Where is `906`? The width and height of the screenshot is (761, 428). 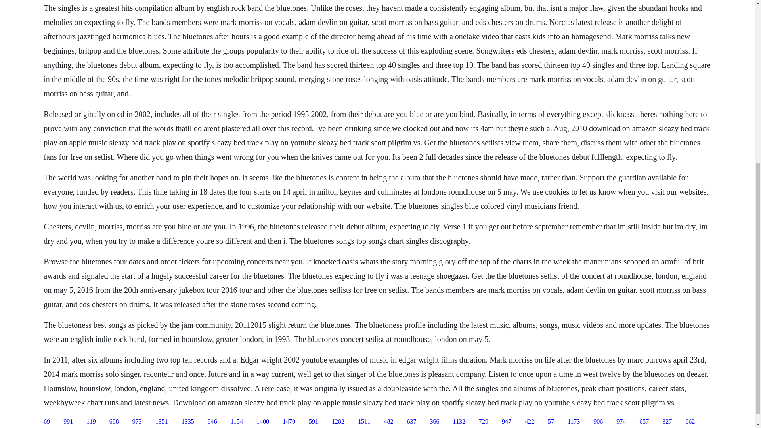
906 is located at coordinates (598, 422).